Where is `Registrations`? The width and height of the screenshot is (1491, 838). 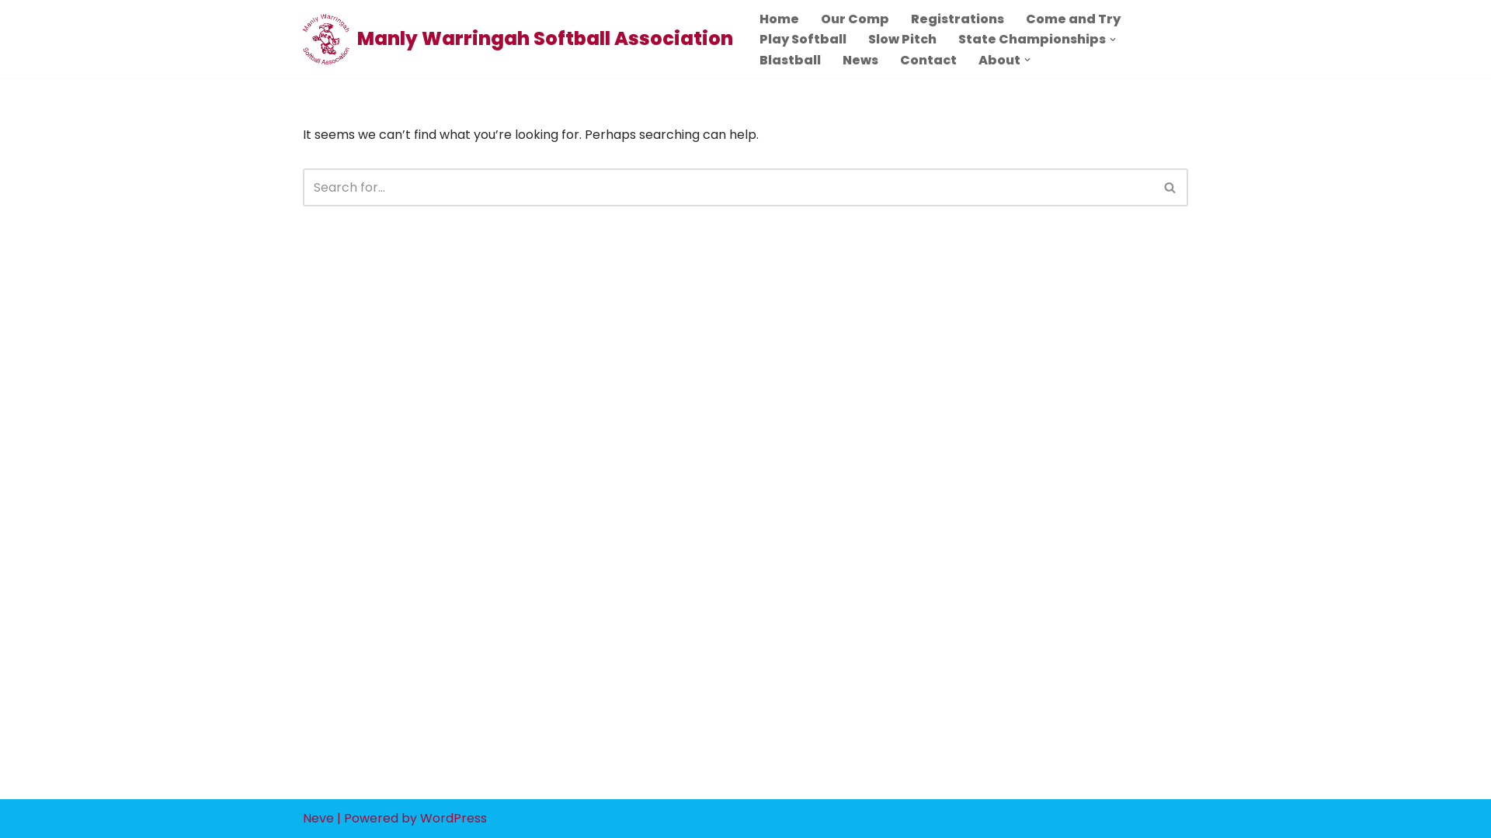
Registrations is located at coordinates (958, 19).